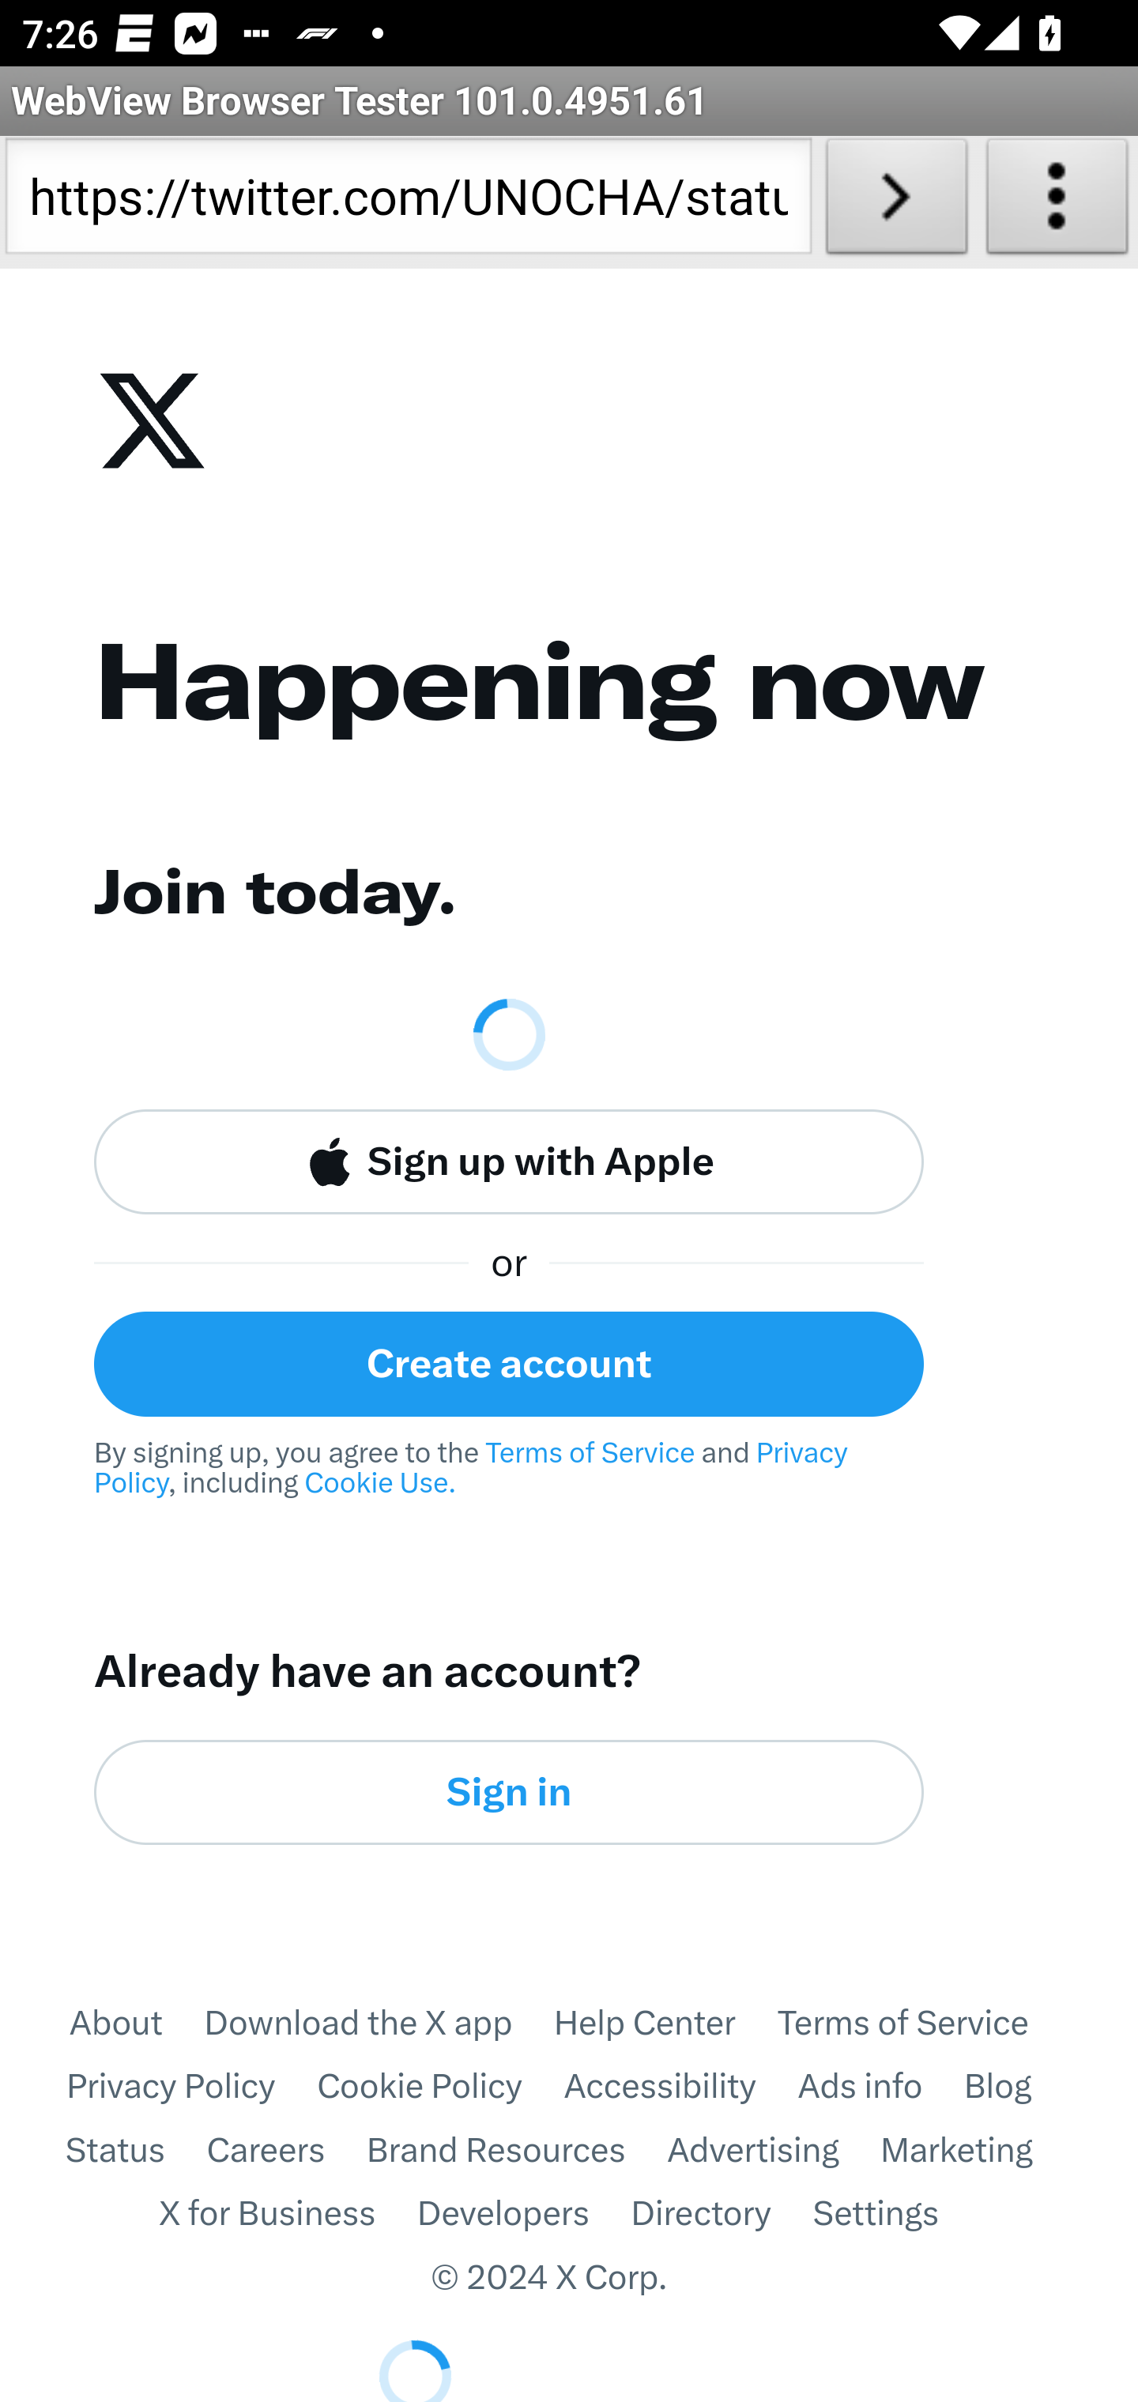 This screenshot has height=2402, width=1138. Describe the element at coordinates (135, 2023) in the screenshot. I see `About` at that location.